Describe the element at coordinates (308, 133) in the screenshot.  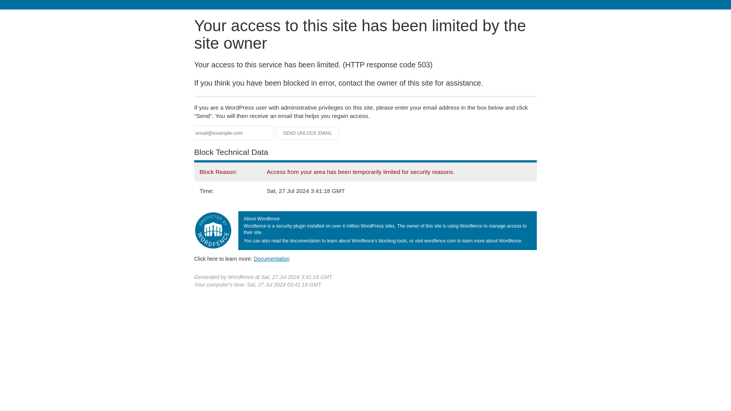
I see `Send Unlock Email` at that location.